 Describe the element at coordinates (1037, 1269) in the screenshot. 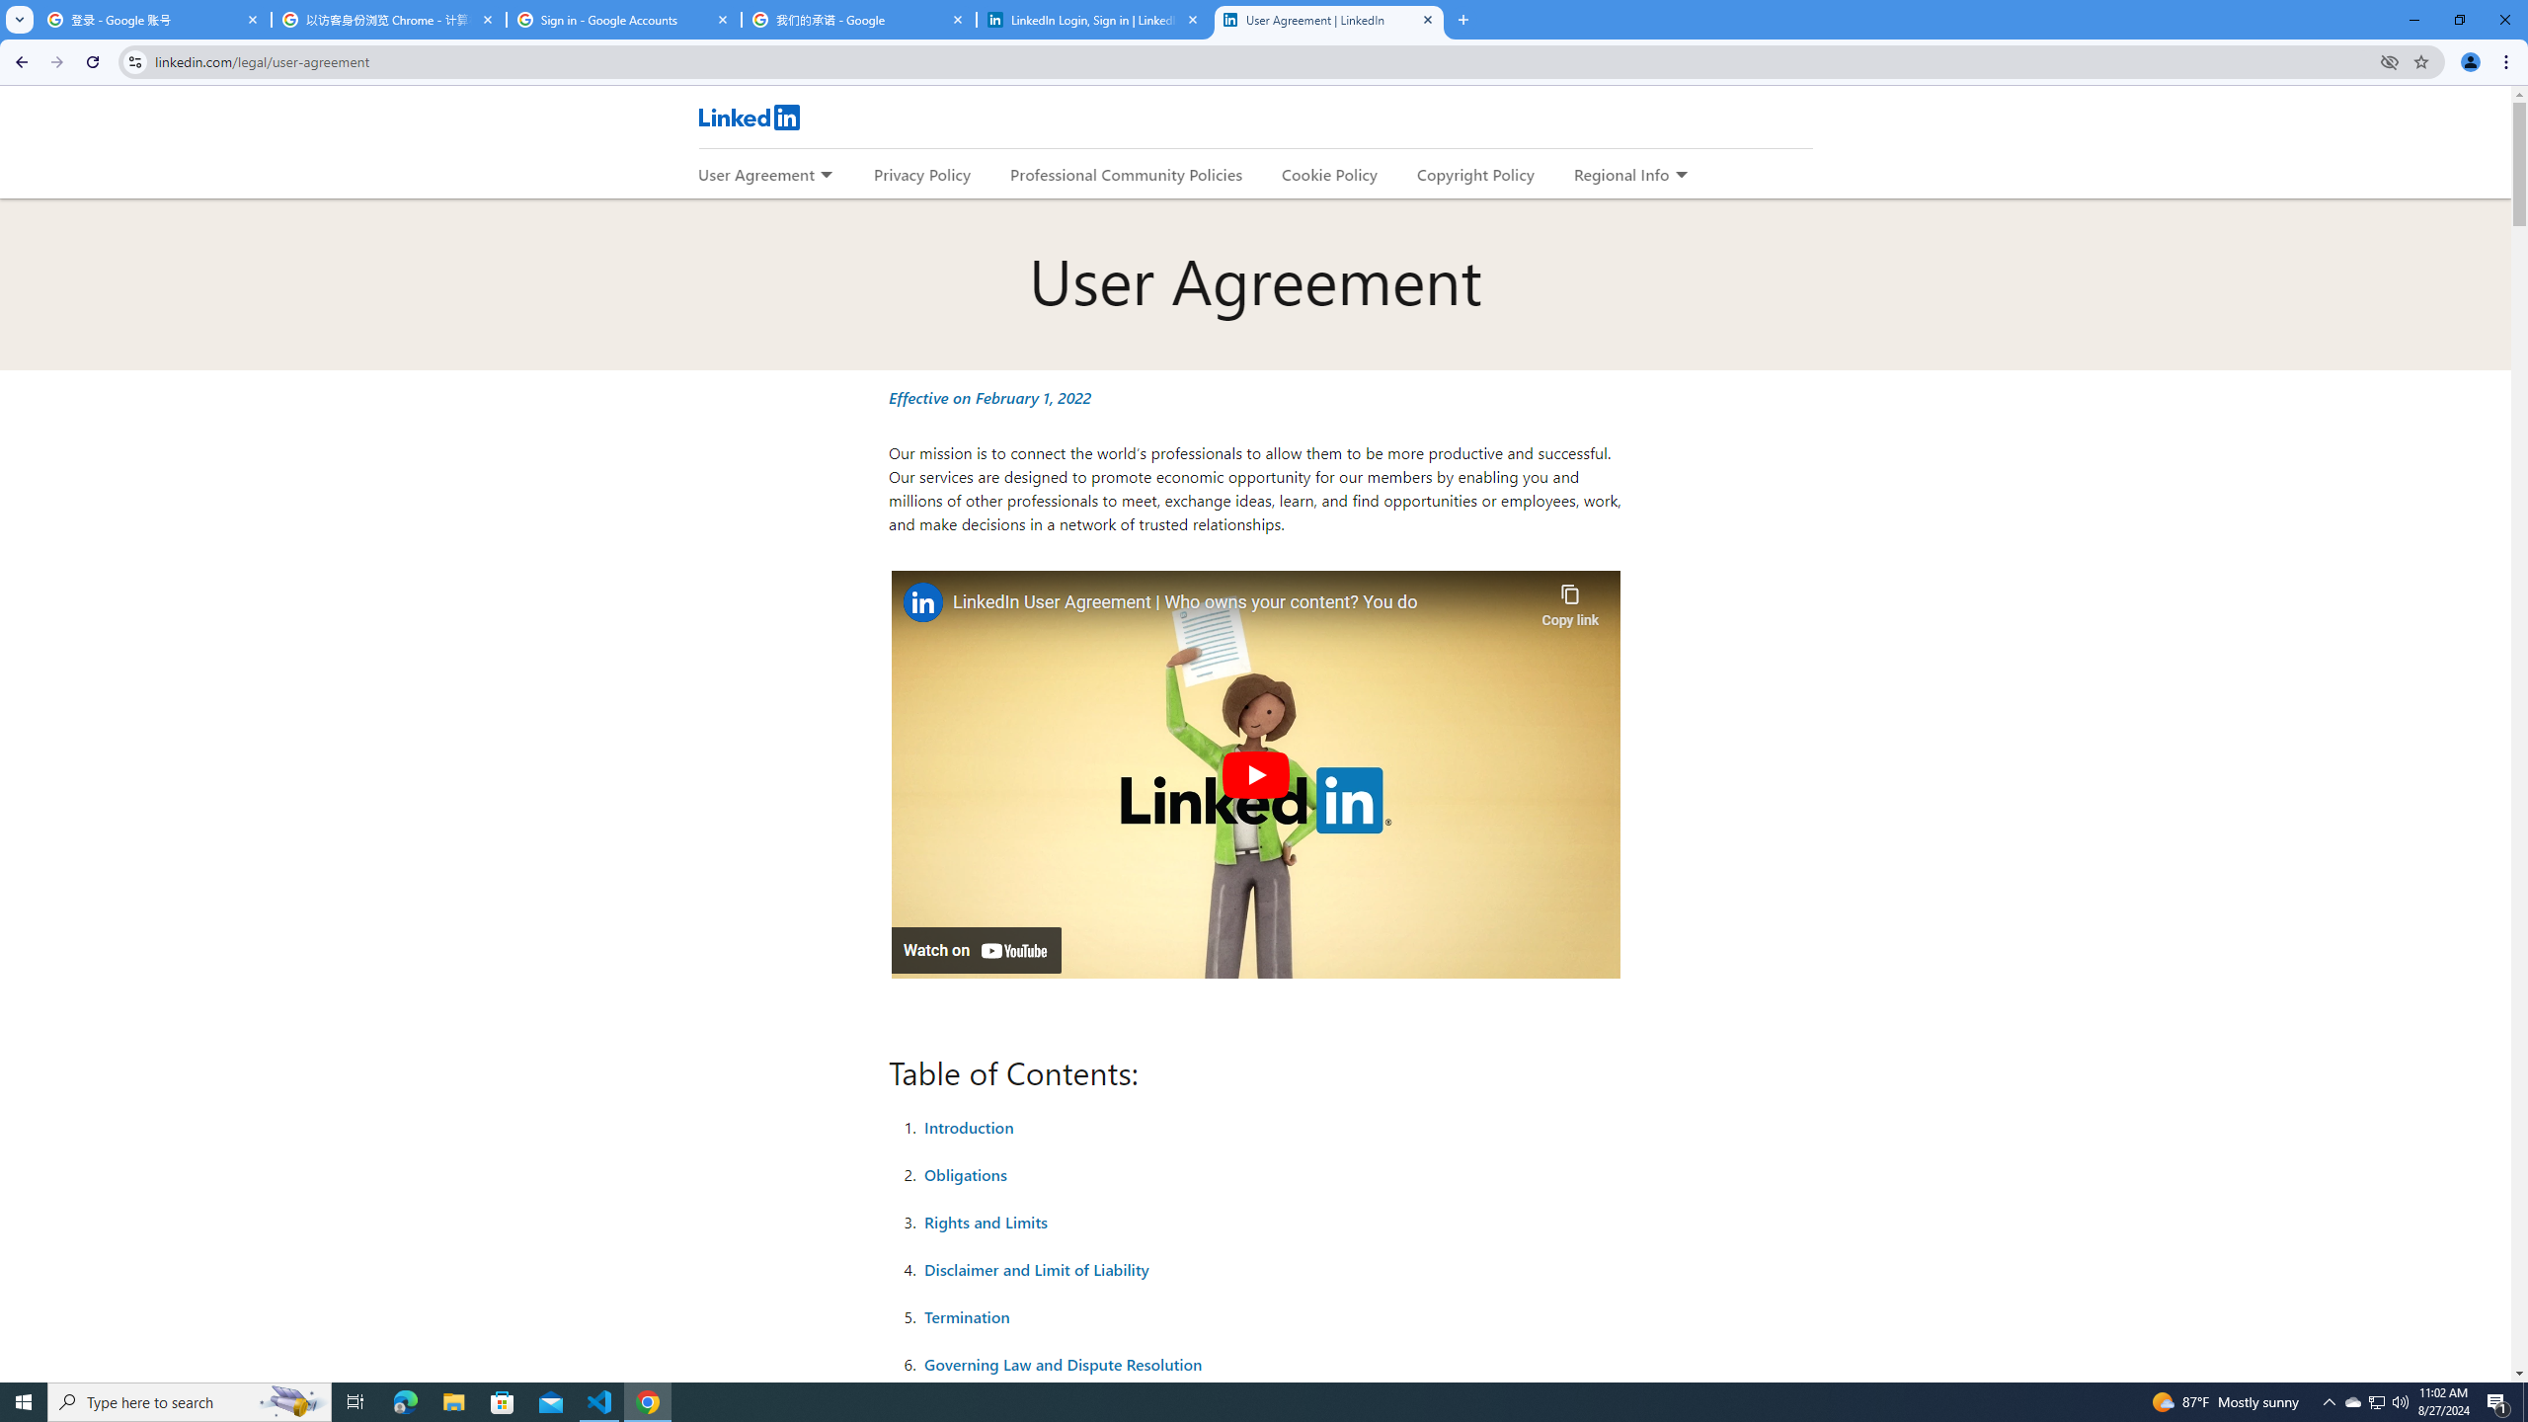

I see `Disclaimer and Limit of Liability` at that location.